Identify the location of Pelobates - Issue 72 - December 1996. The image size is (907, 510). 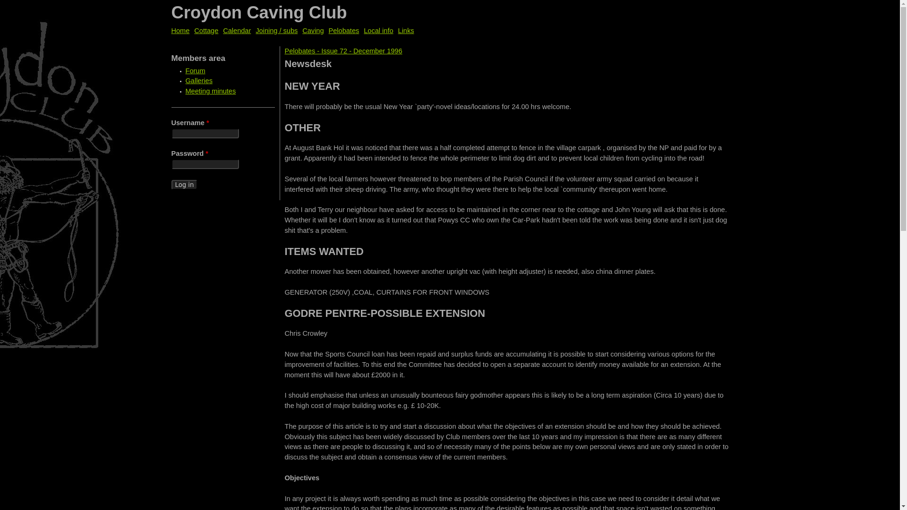
(343, 51).